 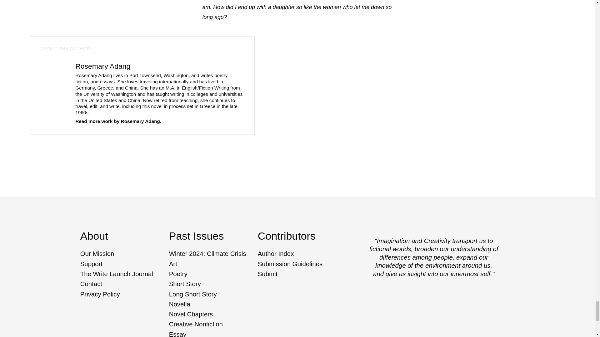 I want to click on Read more work by Rosemary Adang., so click(x=118, y=121).